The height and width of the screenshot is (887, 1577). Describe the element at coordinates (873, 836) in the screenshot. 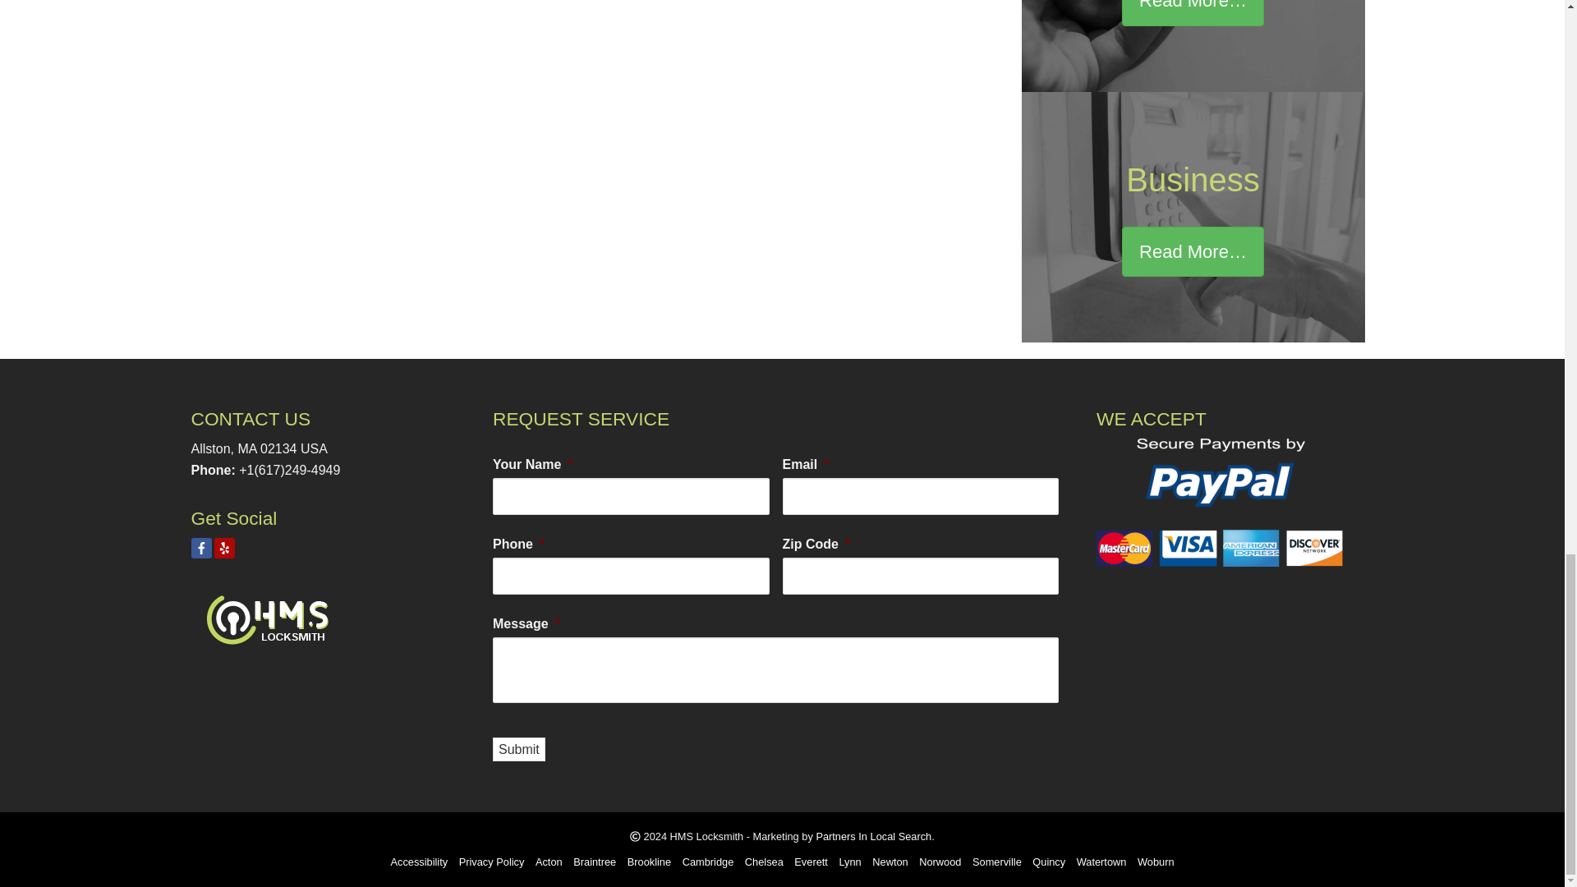

I see `Partners In Local Search` at that location.